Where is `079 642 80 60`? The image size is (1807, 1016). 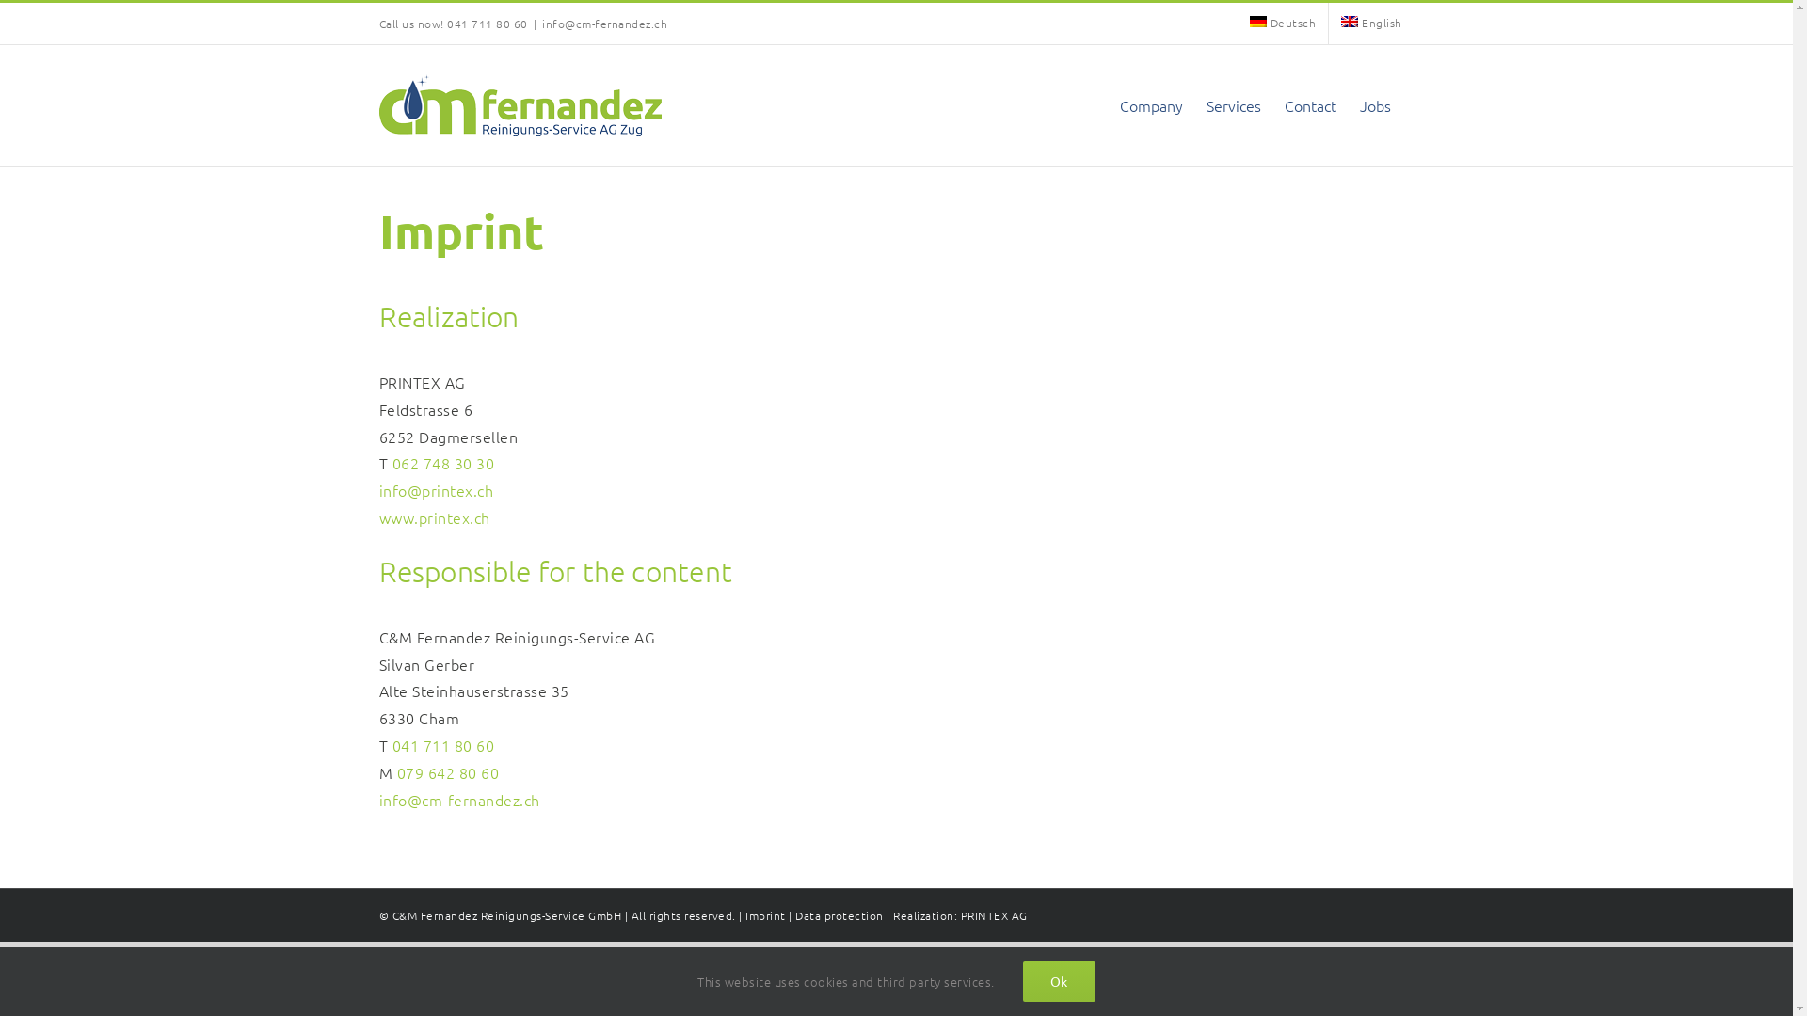
079 642 80 60 is located at coordinates (448, 772).